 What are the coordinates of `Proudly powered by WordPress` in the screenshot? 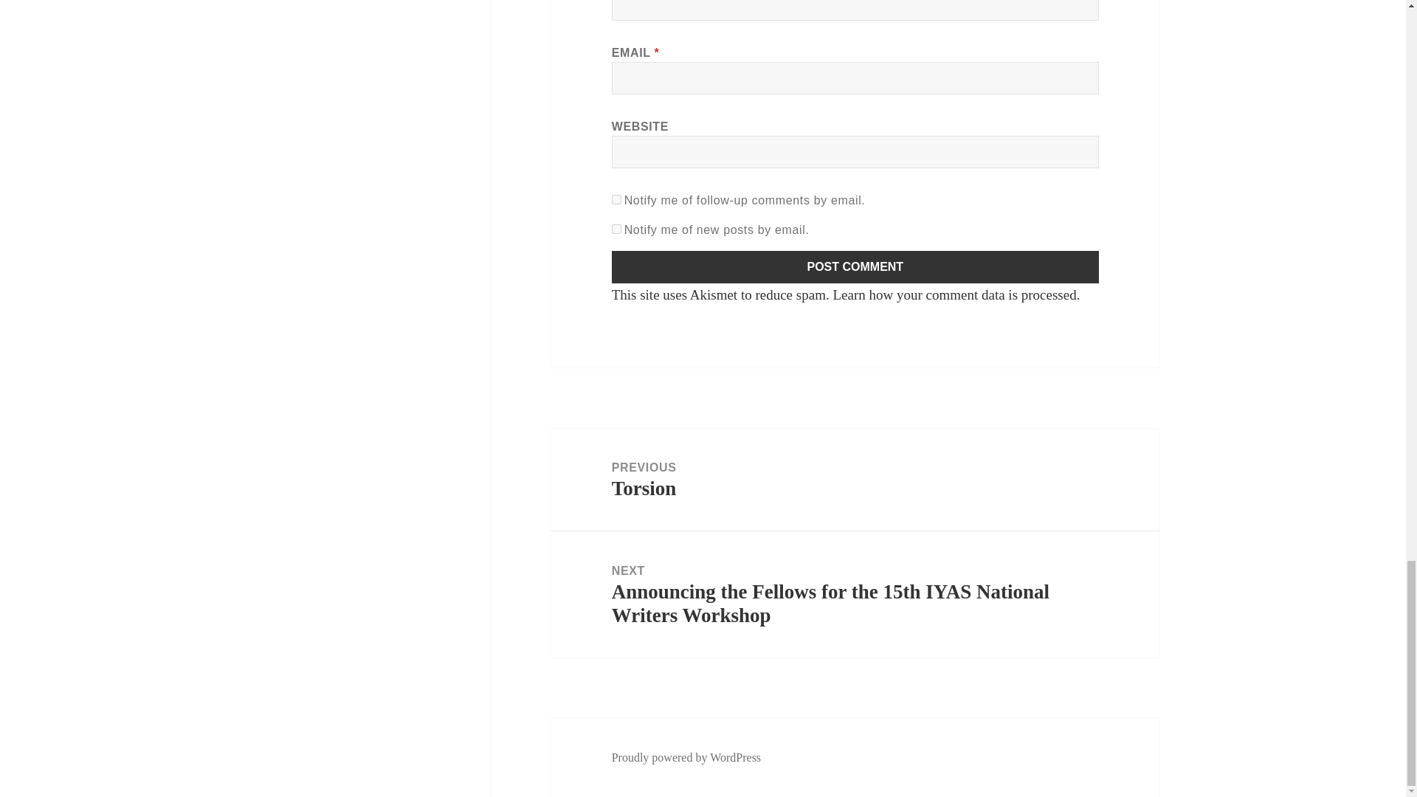 It's located at (686, 757).